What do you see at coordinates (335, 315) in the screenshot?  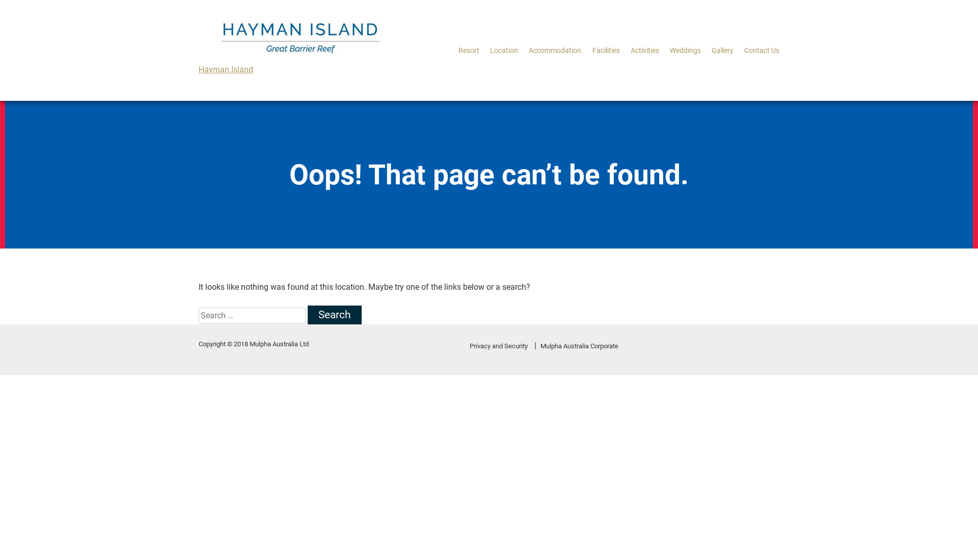 I see `Search` at bounding box center [335, 315].